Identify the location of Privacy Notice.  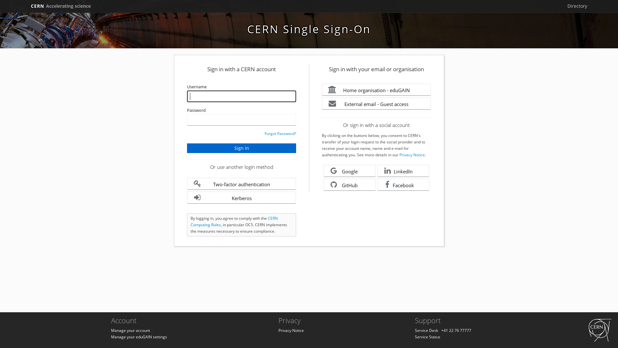
(412, 155).